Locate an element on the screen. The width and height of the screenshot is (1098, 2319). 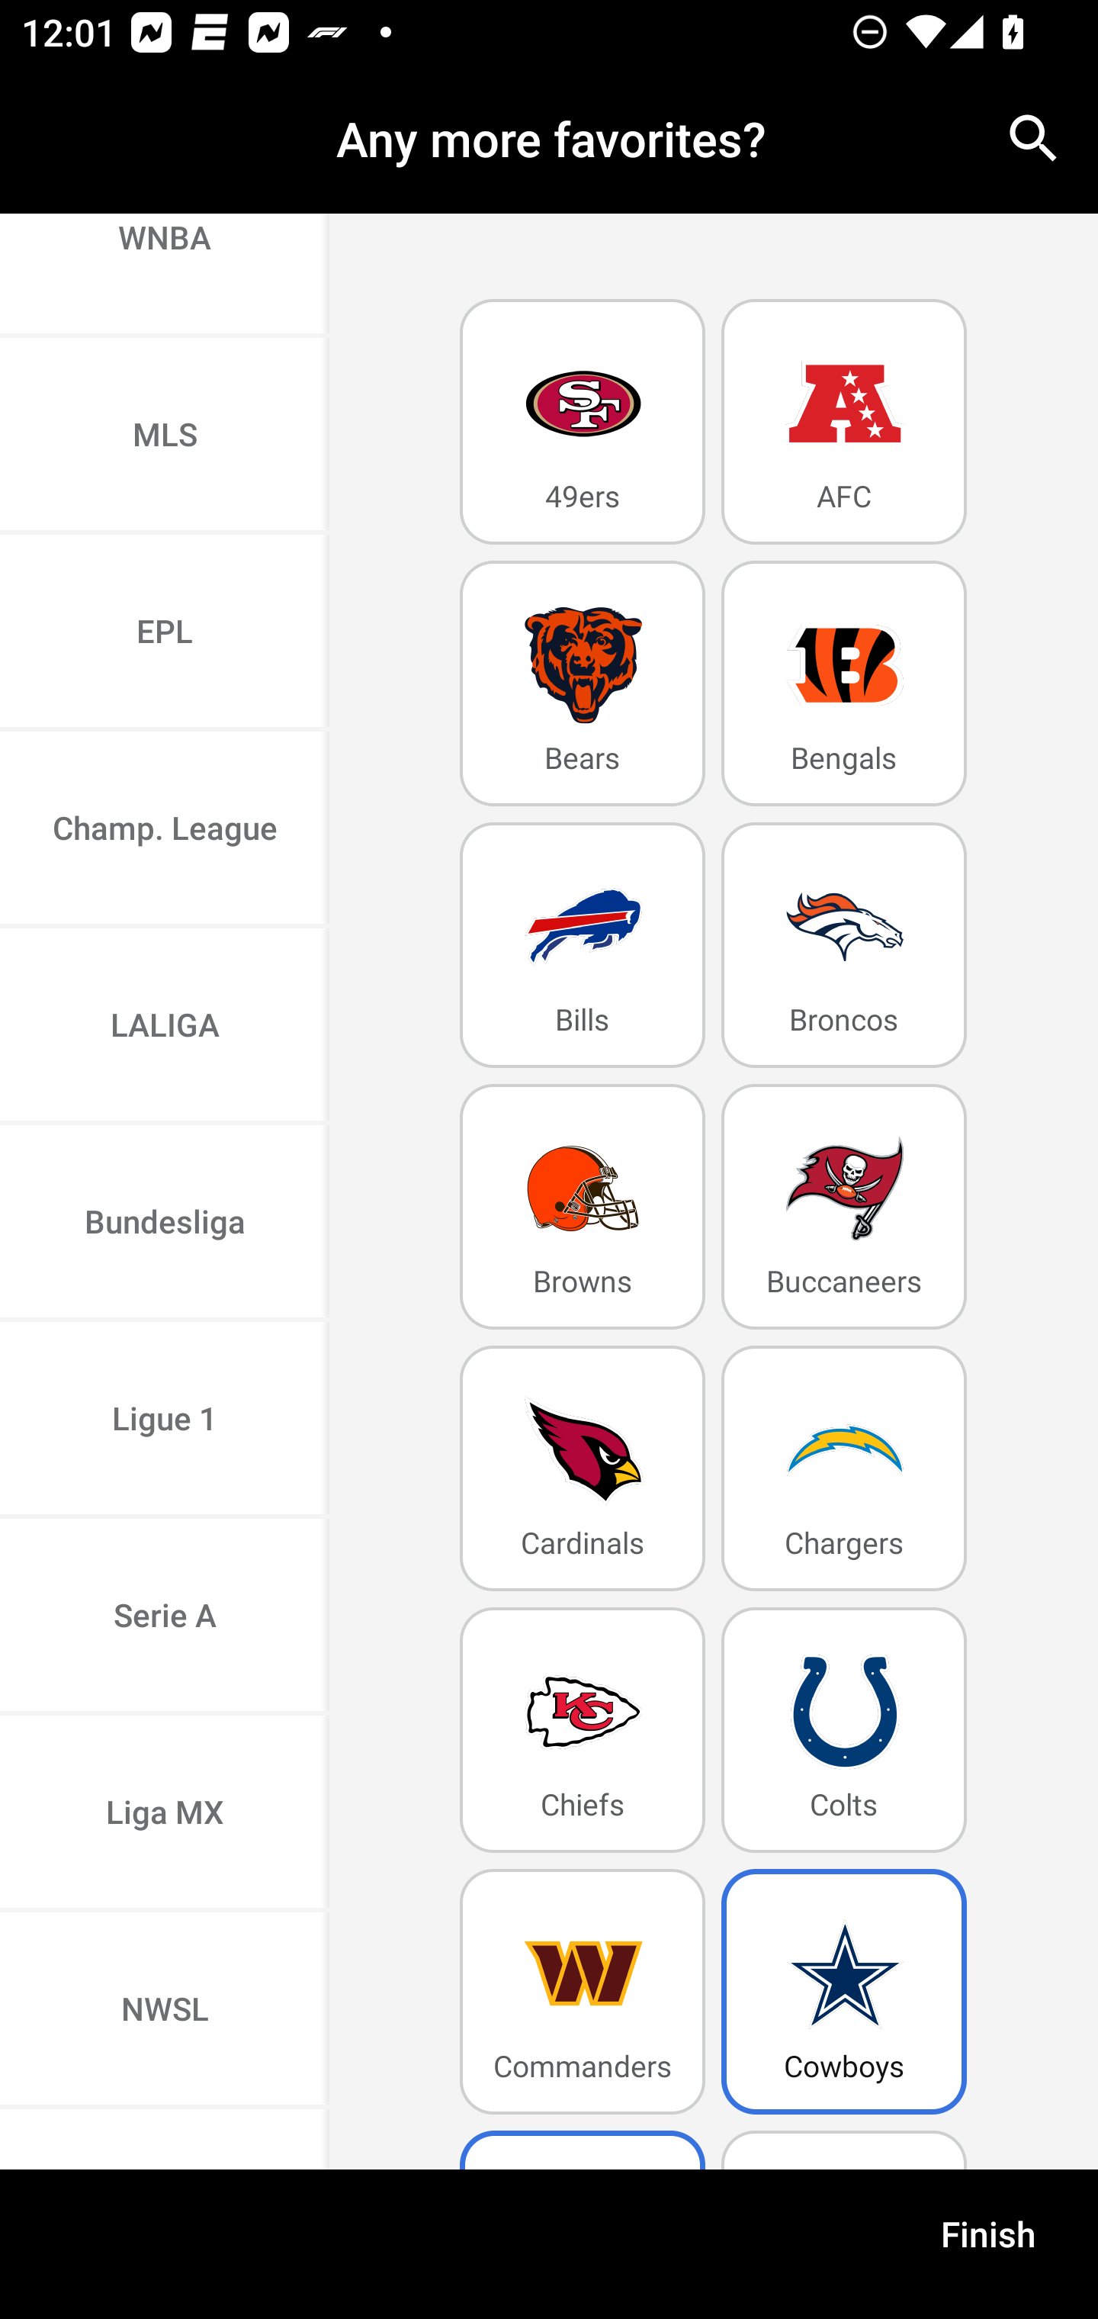
Bears is located at coordinates (583, 683).